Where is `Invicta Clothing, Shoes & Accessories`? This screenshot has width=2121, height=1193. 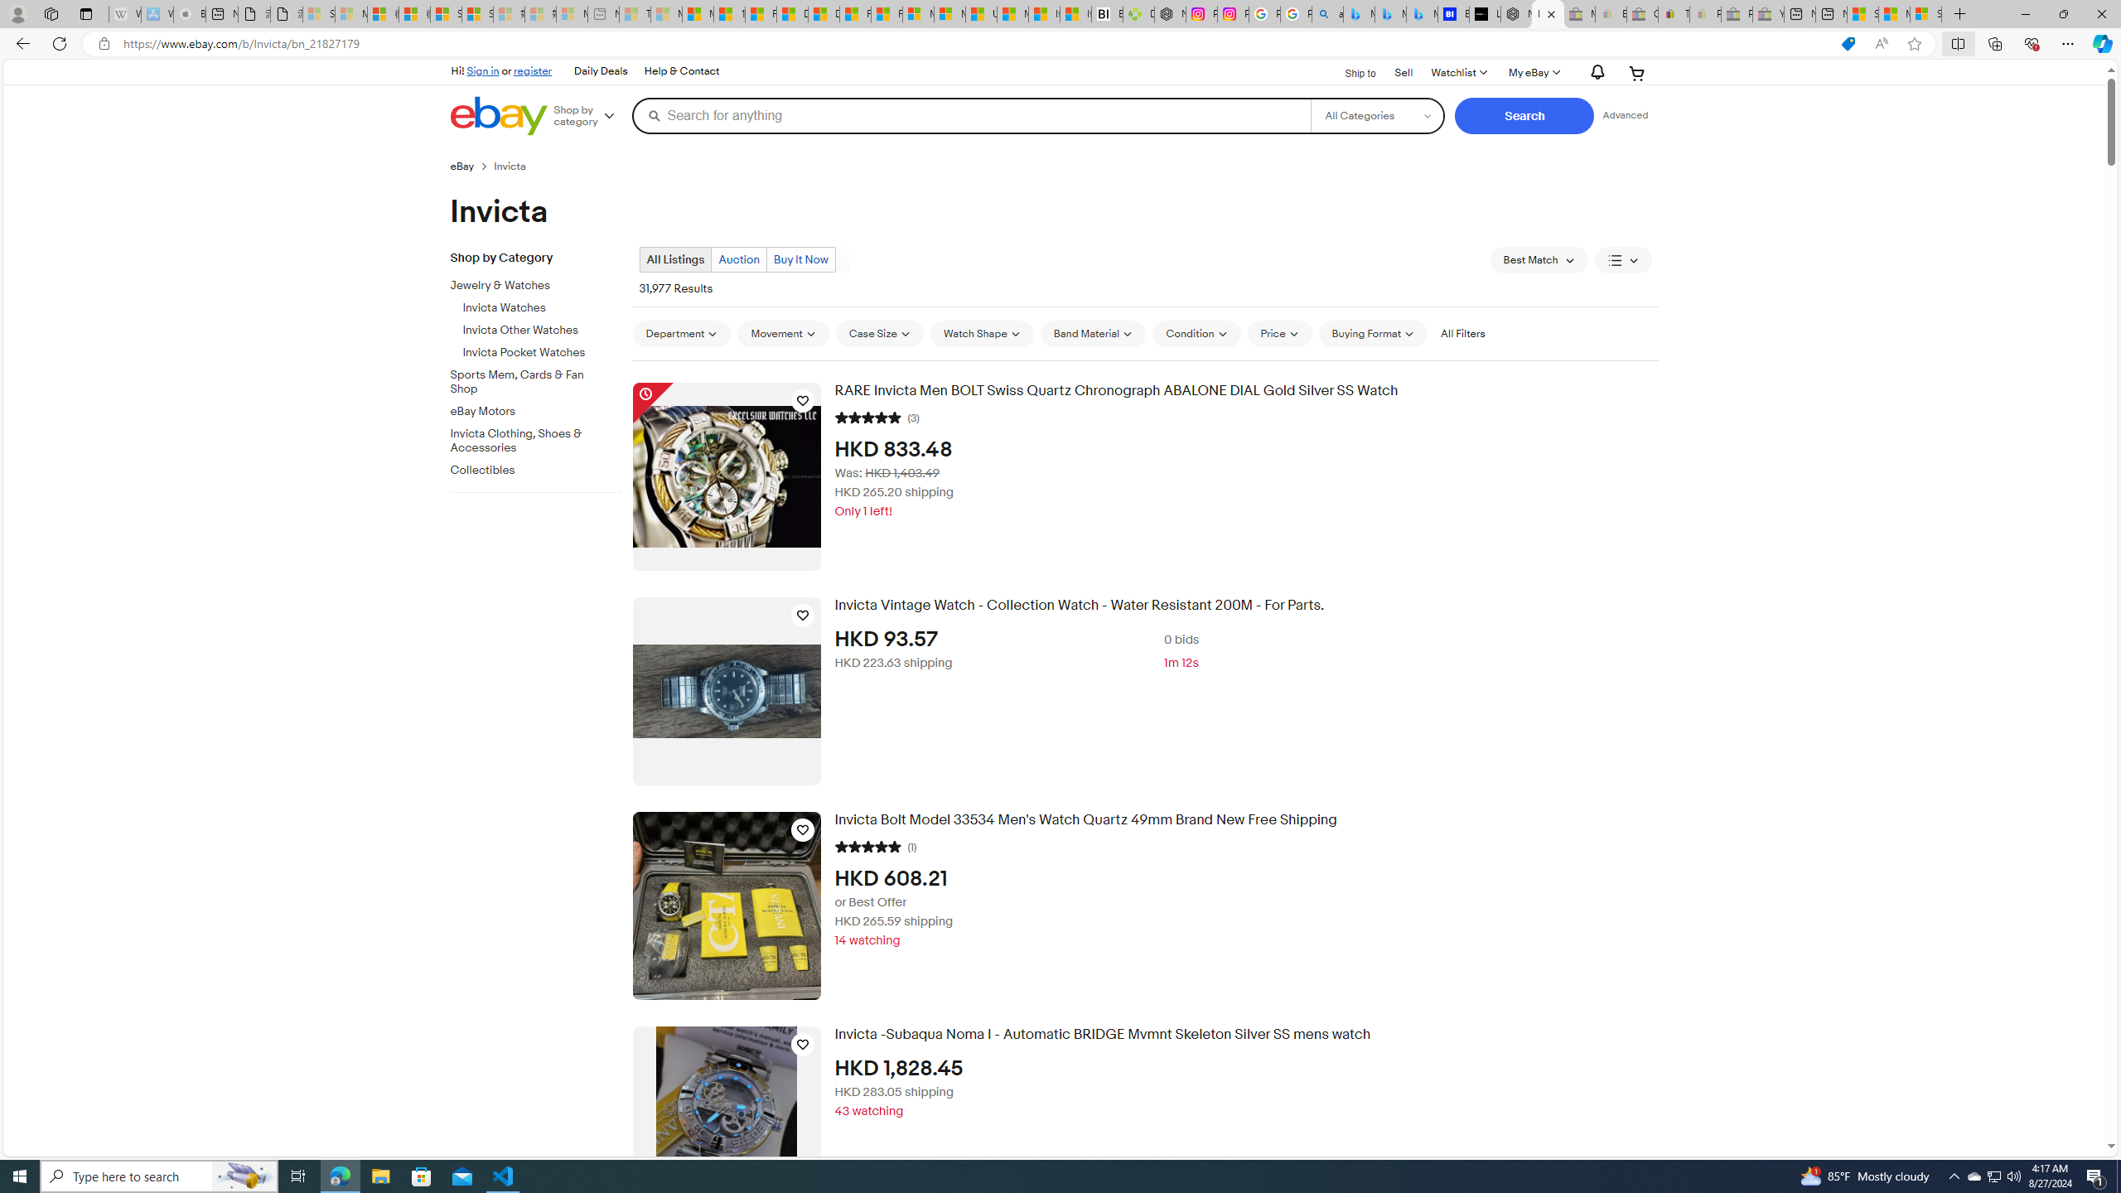 Invicta Clothing, Shoes & Accessories is located at coordinates (529, 442).